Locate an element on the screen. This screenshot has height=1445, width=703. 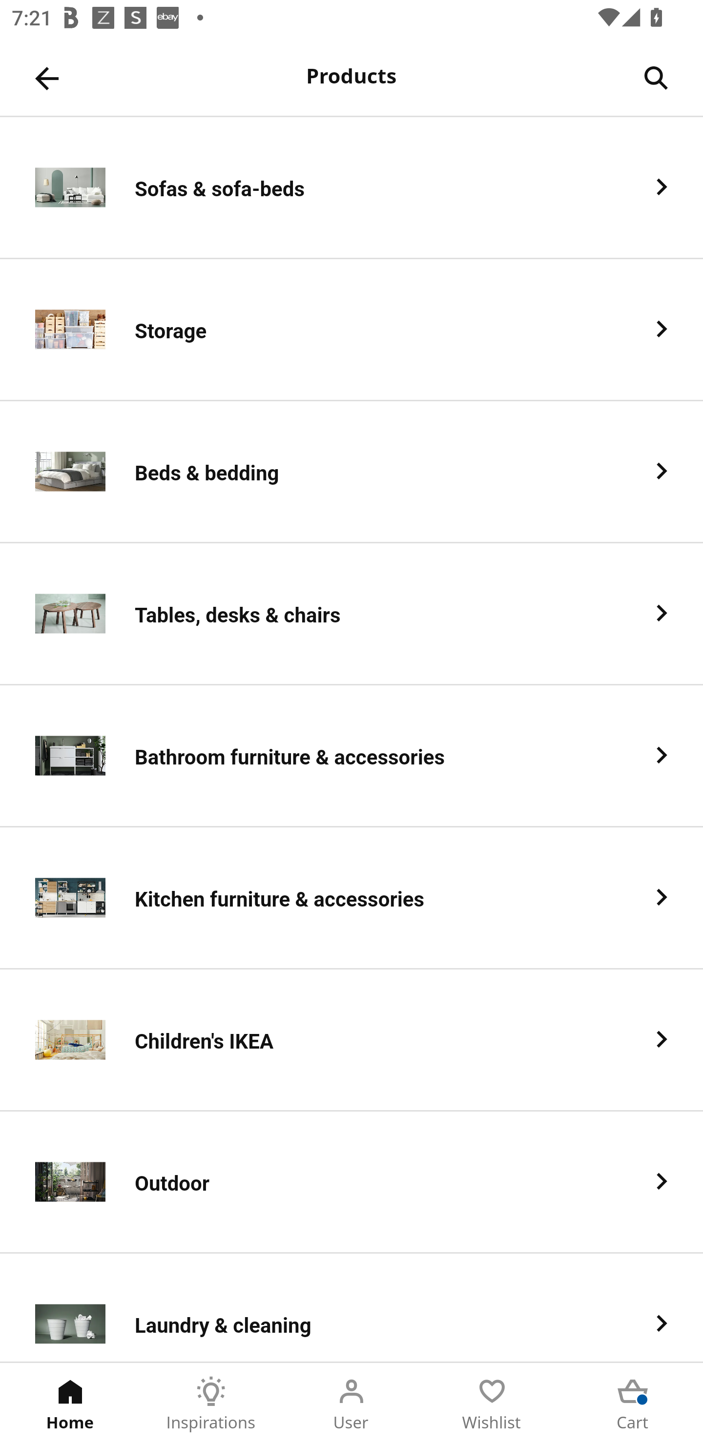
Inspirations
Tab 2 of 5 is located at coordinates (211, 1404).